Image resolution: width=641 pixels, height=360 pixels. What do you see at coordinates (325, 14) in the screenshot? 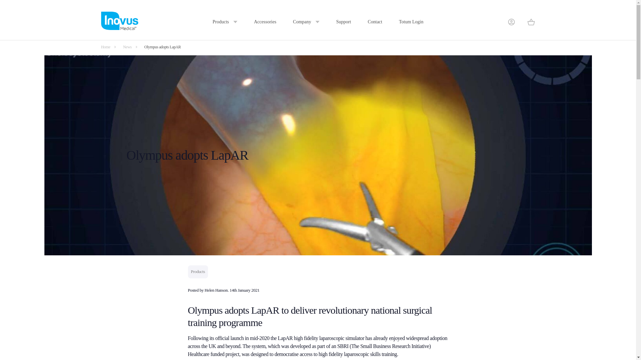
I see `Obstetrics and Gynaecology` at bounding box center [325, 14].